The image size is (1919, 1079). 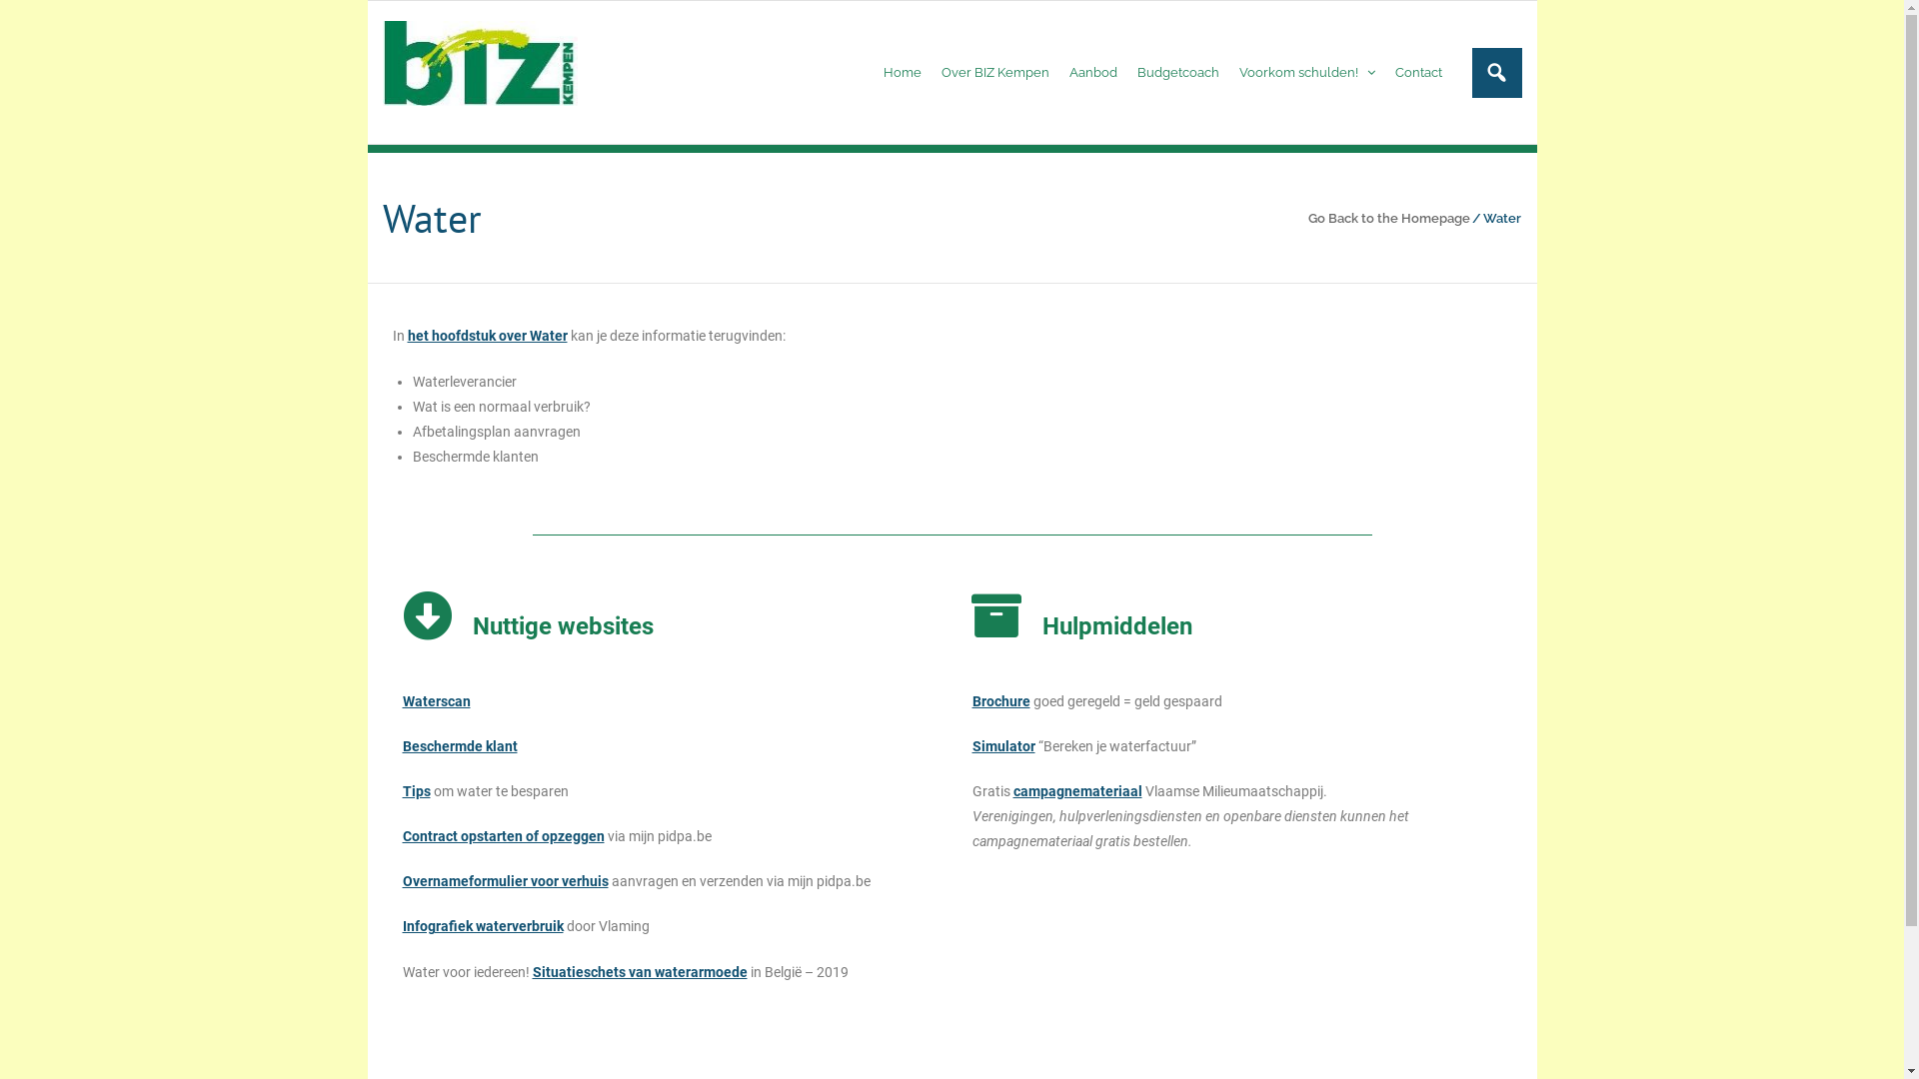 What do you see at coordinates (640, 972) in the screenshot?
I see `Situatieschets van waterarmoede` at bounding box center [640, 972].